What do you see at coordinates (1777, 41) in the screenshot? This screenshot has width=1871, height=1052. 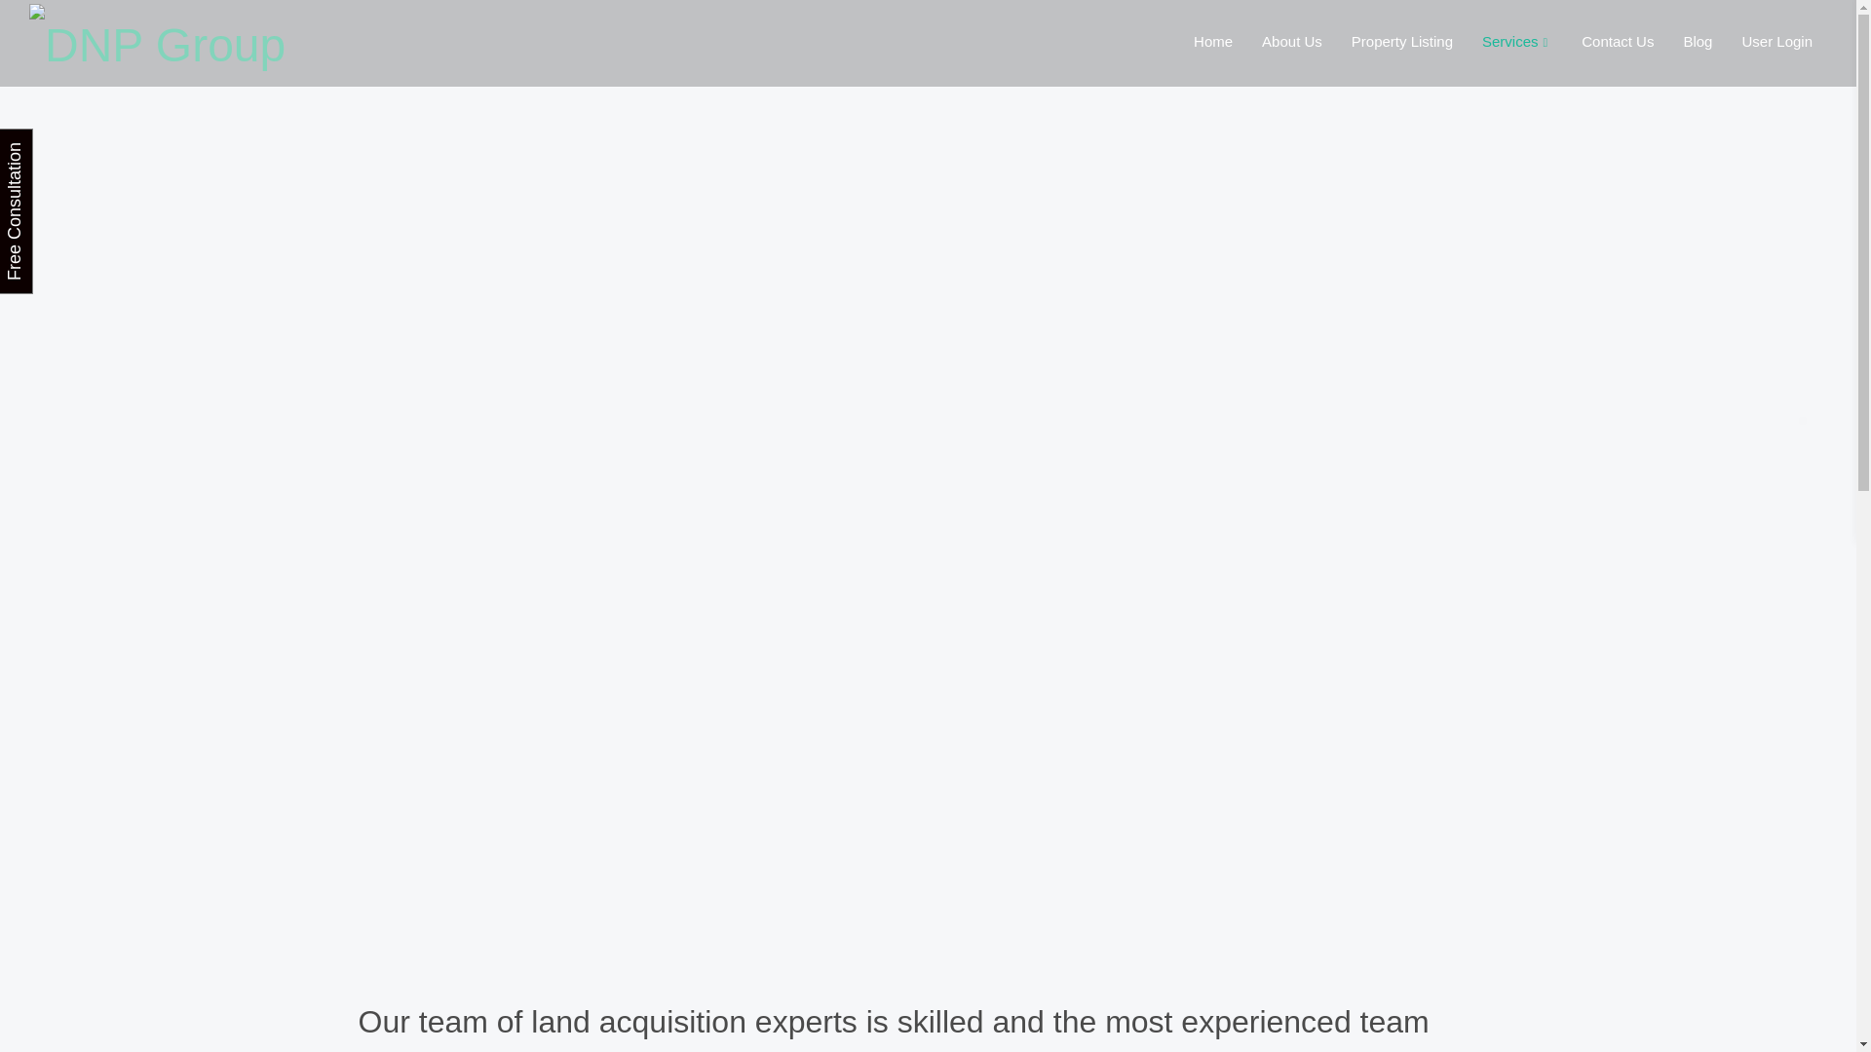 I see `User Login` at bounding box center [1777, 41].